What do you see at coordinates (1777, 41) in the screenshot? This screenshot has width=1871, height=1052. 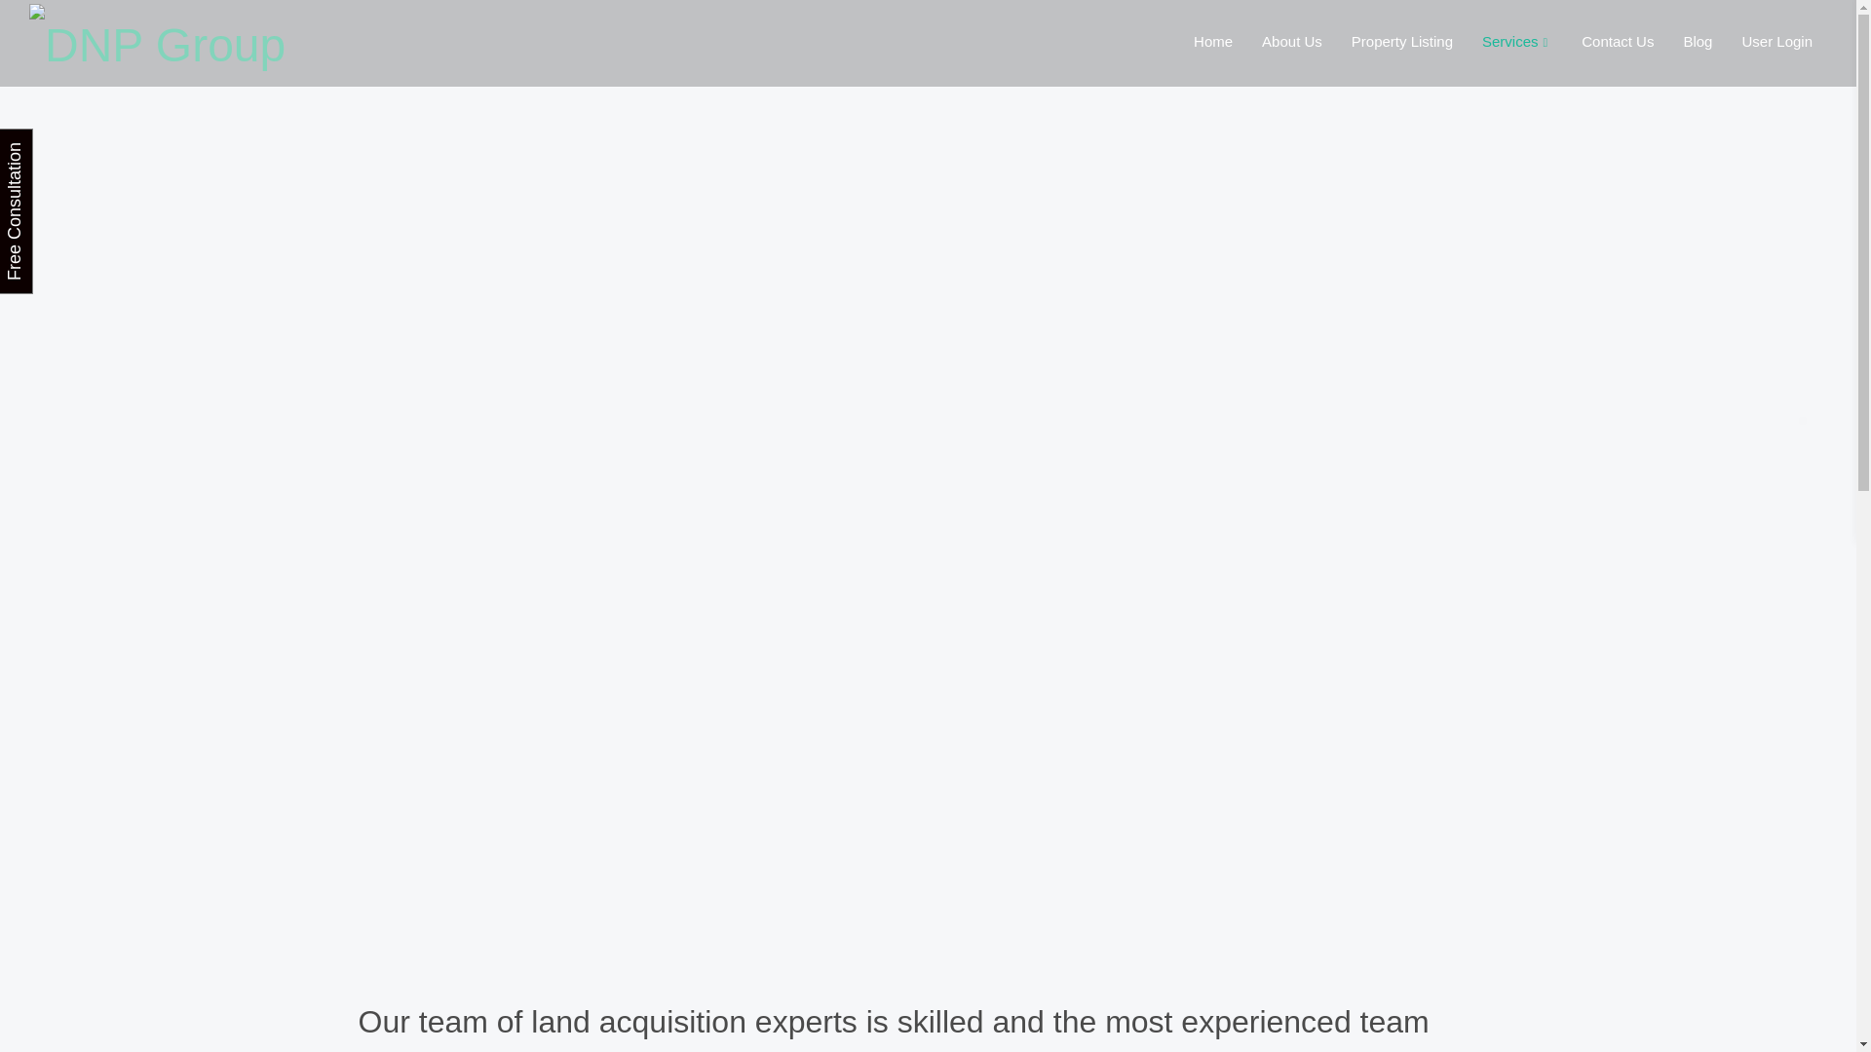 I see `User Login` at bounding box center [1777, 41].